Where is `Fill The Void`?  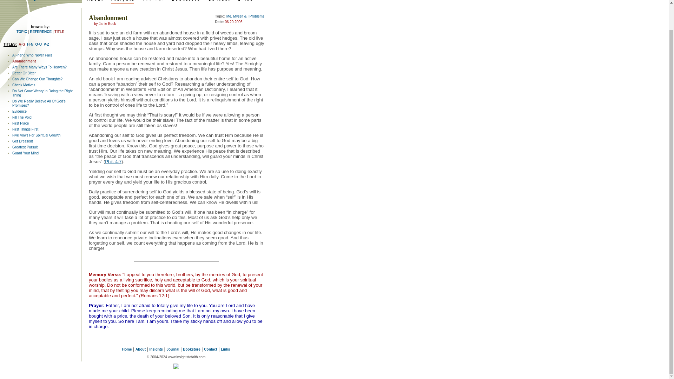
Fill The Void is located at coordinates (22, 117).